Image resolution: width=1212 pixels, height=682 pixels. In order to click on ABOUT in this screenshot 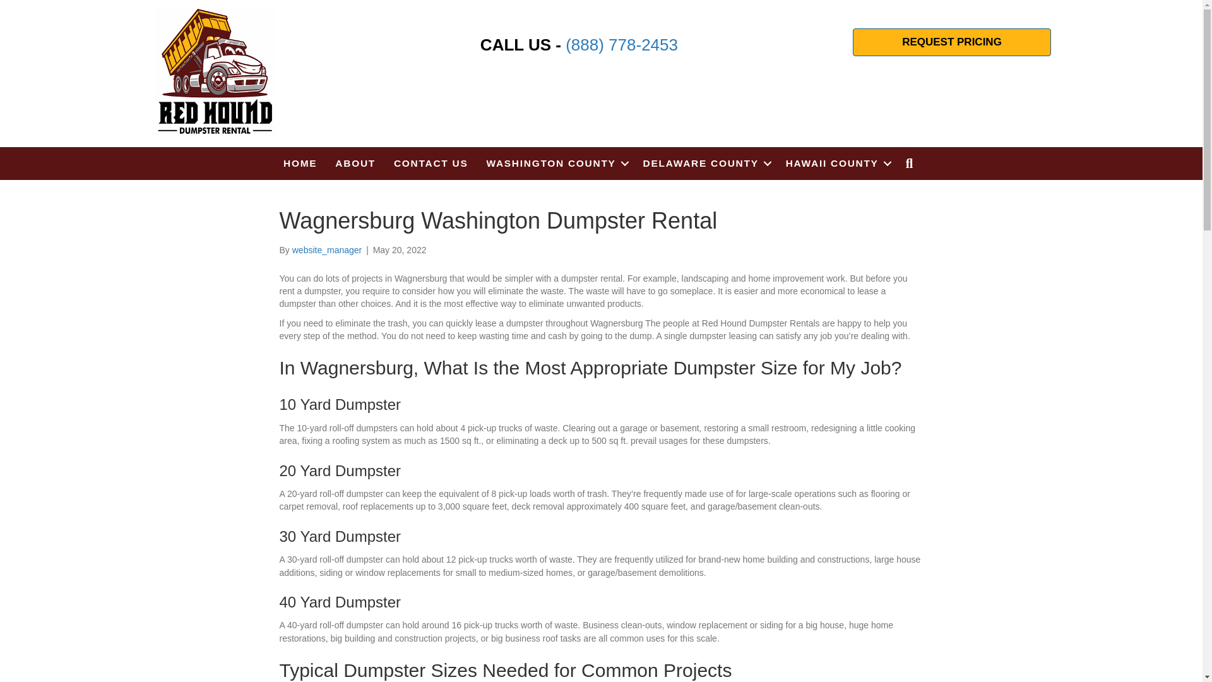, I will do `click(355, 164)`.